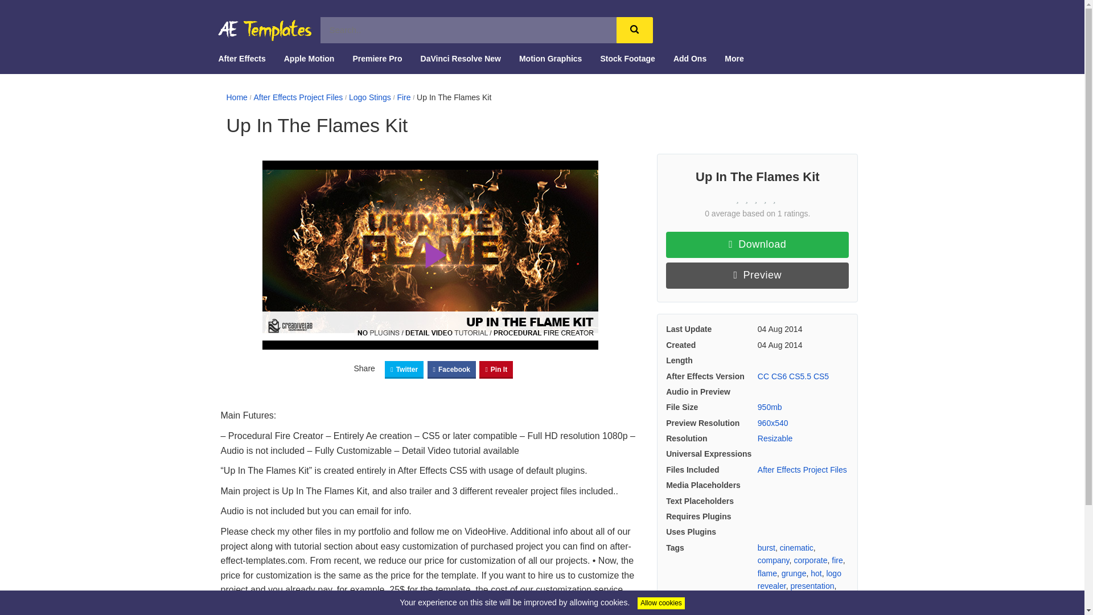 This screenshot has height=615, width=1093. I want to click on Premiere Pro, so click(377, 58).